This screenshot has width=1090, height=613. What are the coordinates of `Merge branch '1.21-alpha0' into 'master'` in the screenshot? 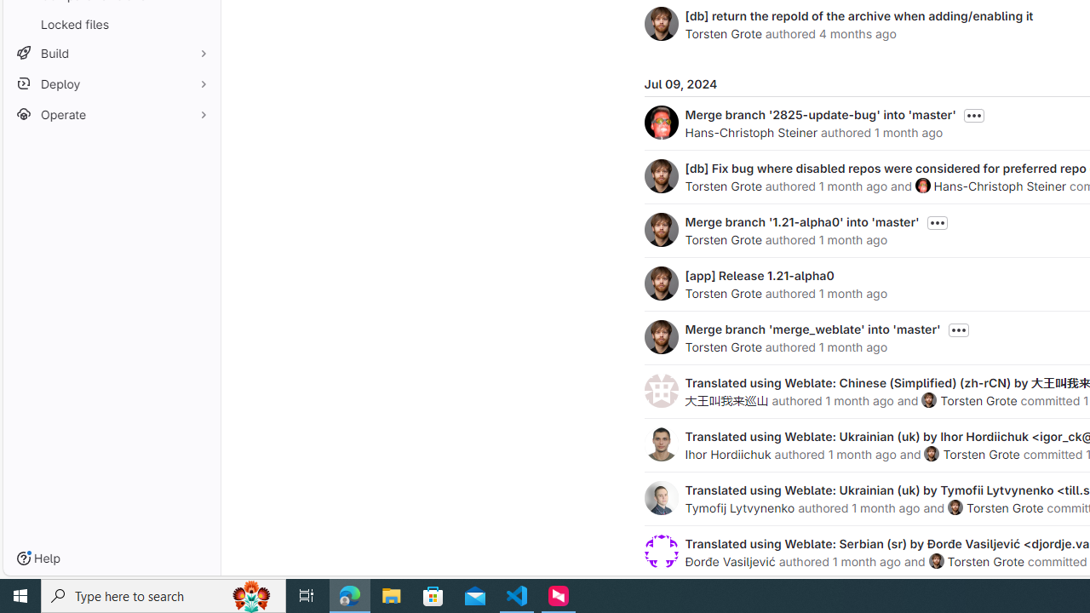 It's located at (802, 221).